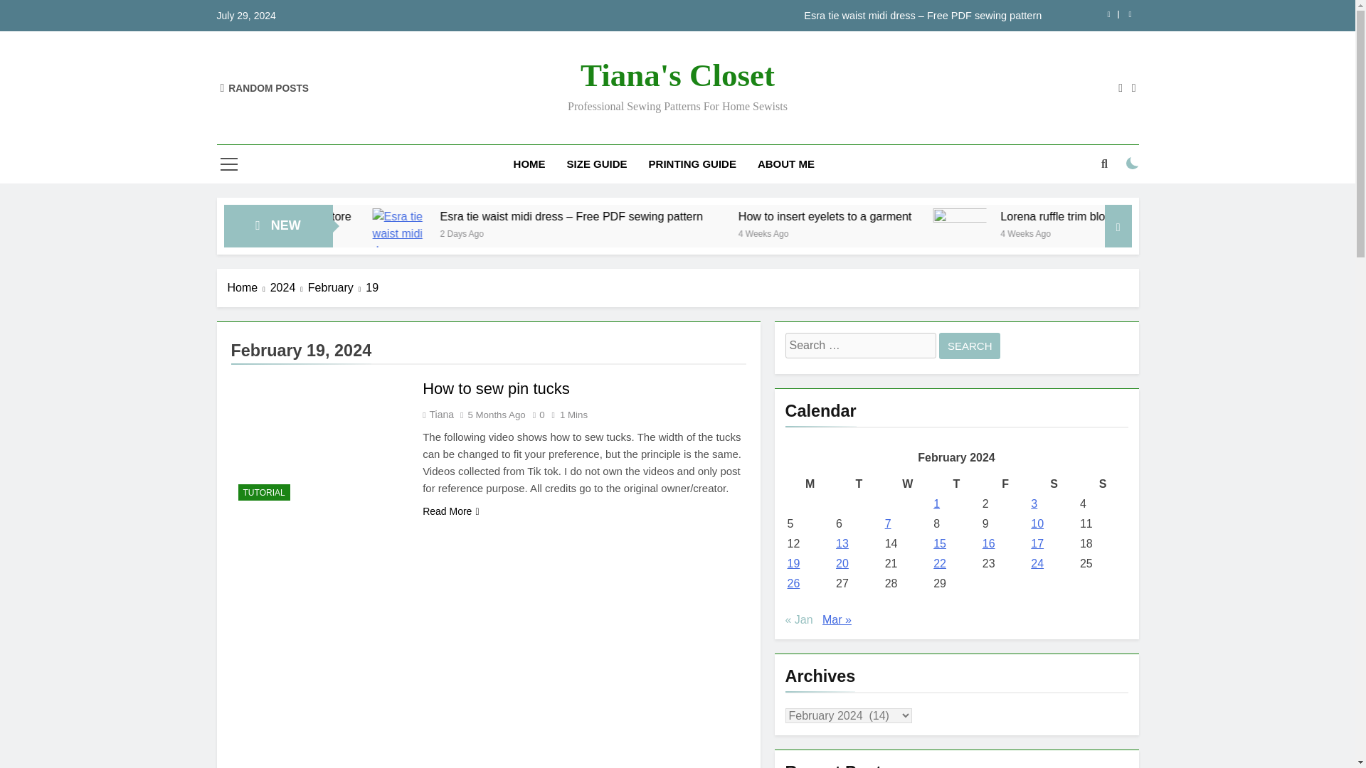 The image size is (1366, 768). I want to click on How to insert eyelets to a garment, so click(960, 216).